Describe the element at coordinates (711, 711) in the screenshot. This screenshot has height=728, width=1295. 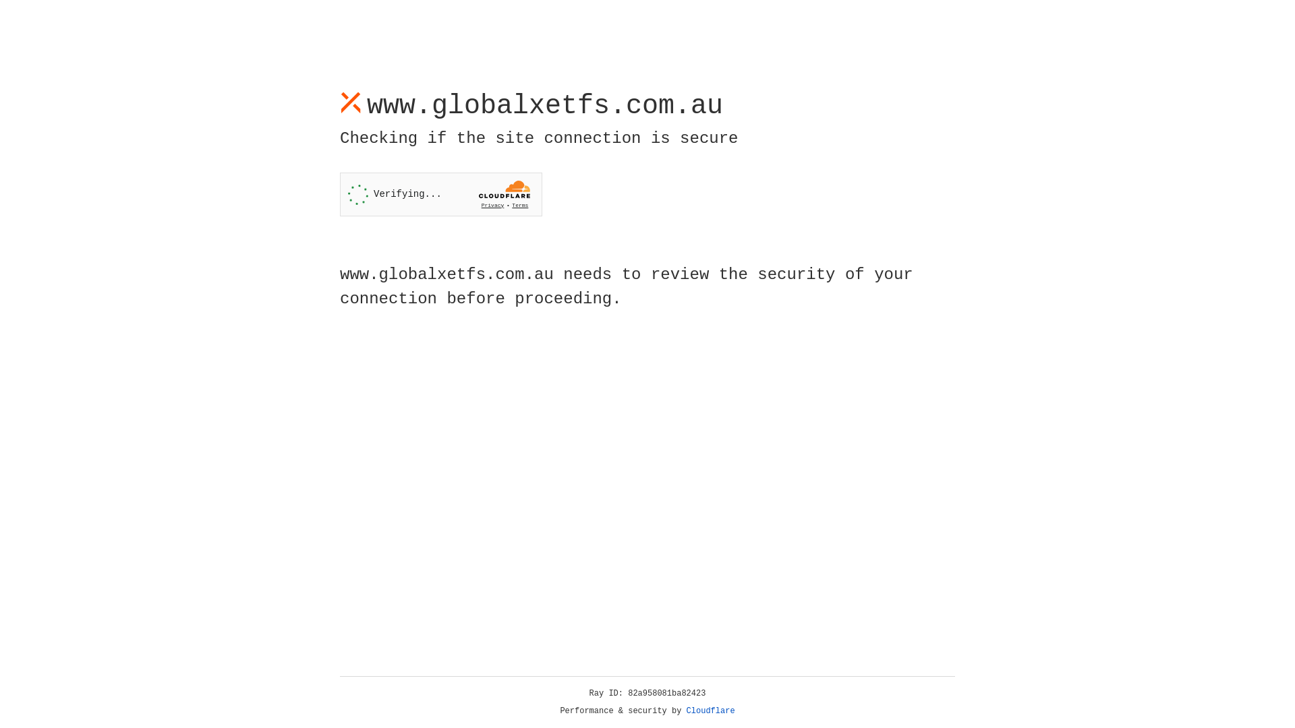
I see `Cloudflare` at that location.